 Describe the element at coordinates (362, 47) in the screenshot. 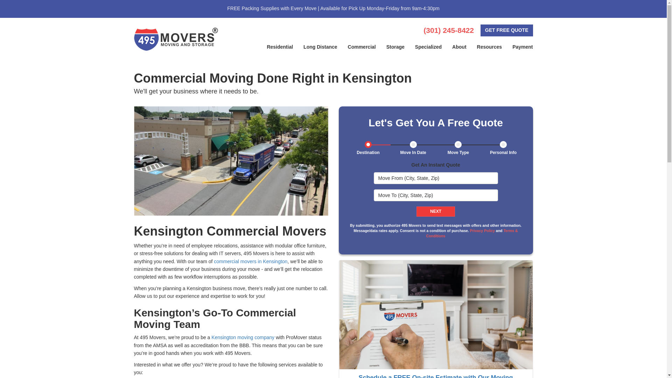

I see `Commercial` at that location.